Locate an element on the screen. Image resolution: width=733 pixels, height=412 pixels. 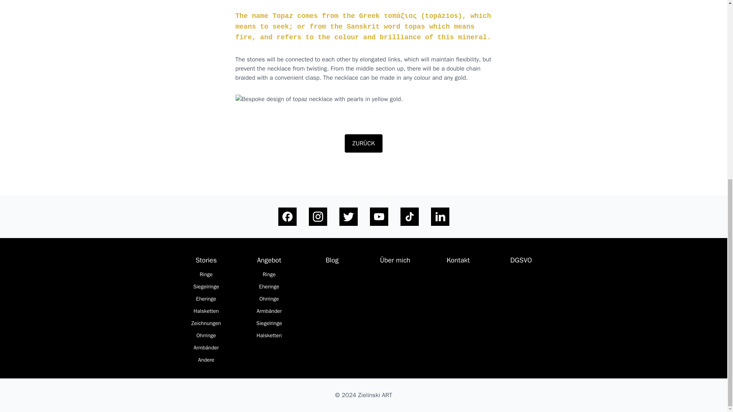
Ohrringe is located at coordinates (269, 299).